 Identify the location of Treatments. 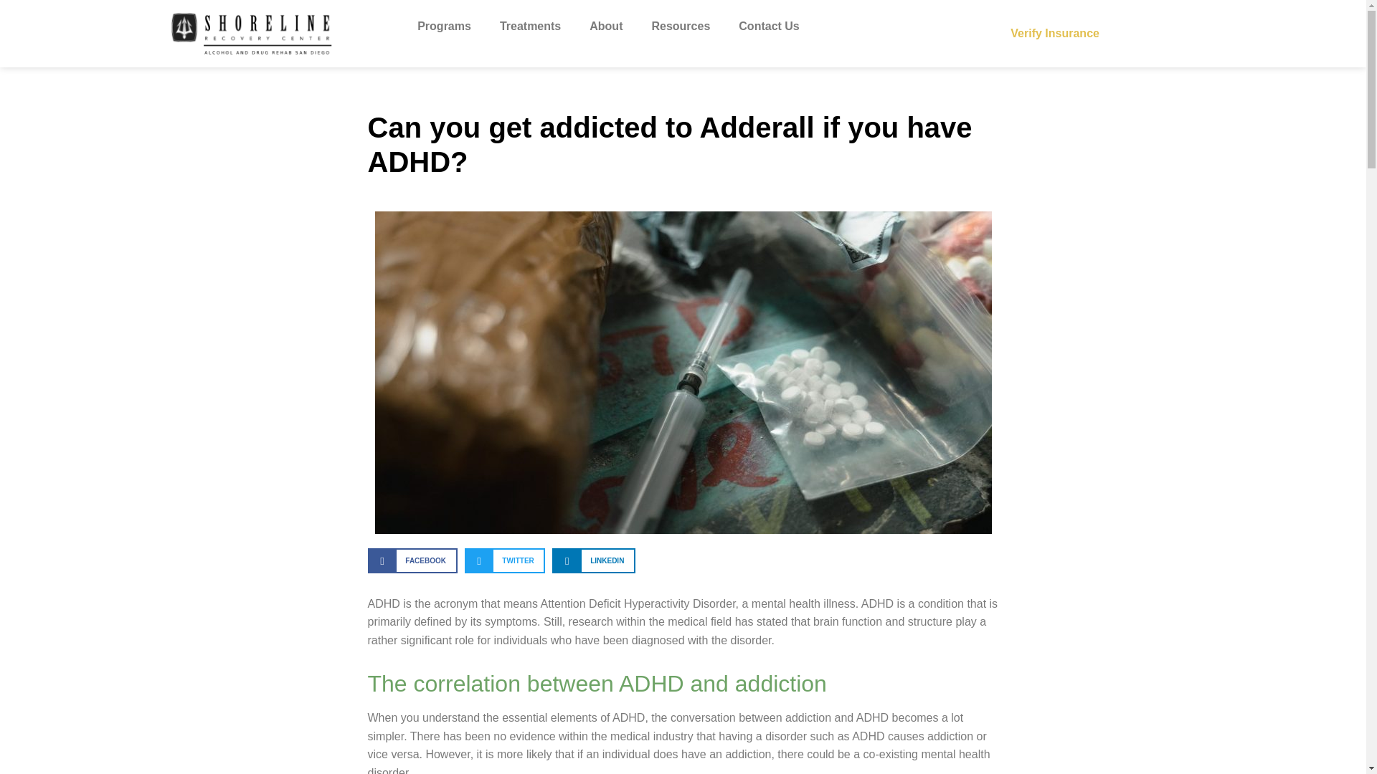
(531, 27).